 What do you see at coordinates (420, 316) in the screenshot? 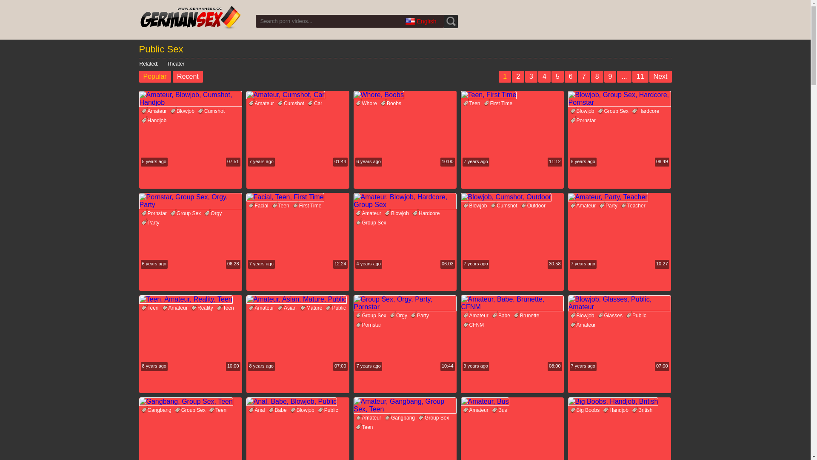
I see `Party` at bounding box center [420, 316].